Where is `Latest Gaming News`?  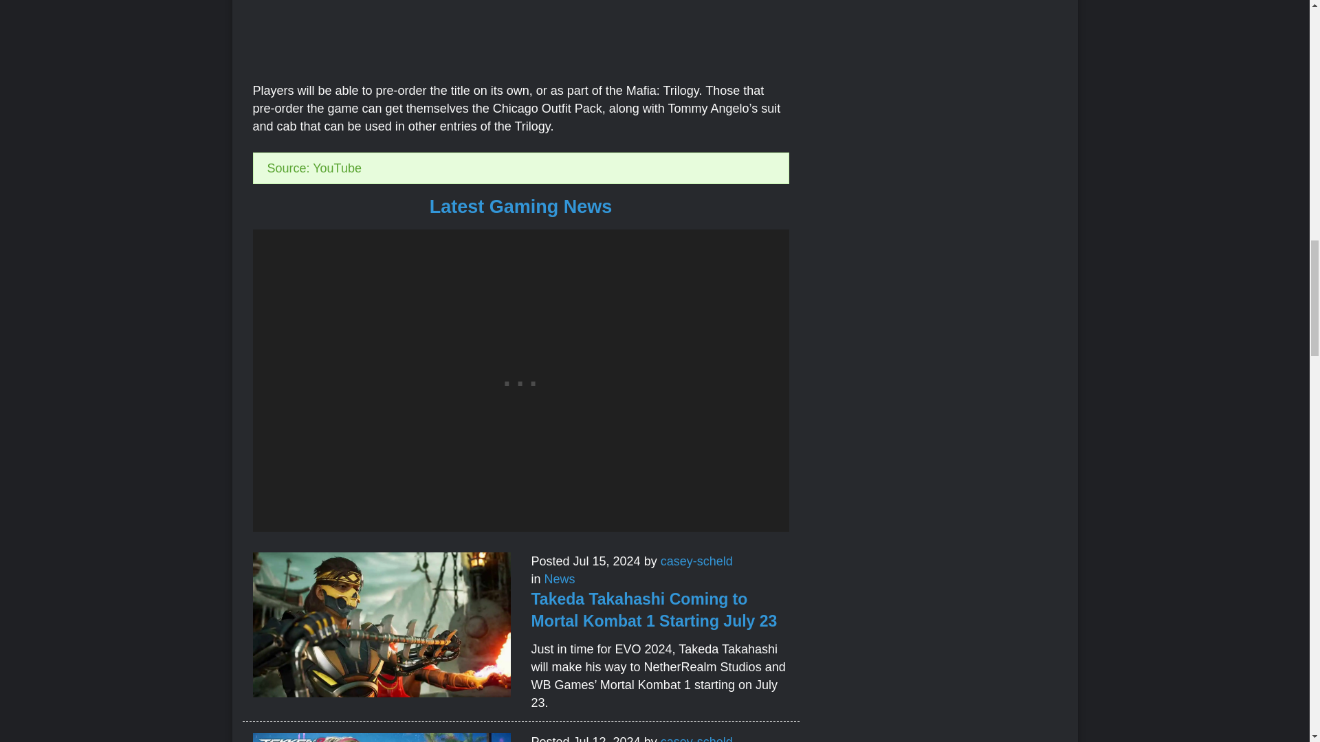
Latest Gaming News is located at coordinates (521, 207).